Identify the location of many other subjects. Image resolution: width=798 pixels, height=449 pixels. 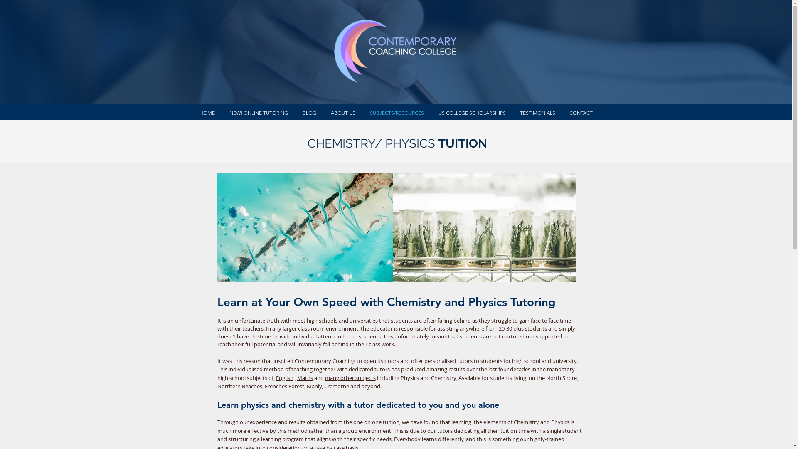
(350, 378).